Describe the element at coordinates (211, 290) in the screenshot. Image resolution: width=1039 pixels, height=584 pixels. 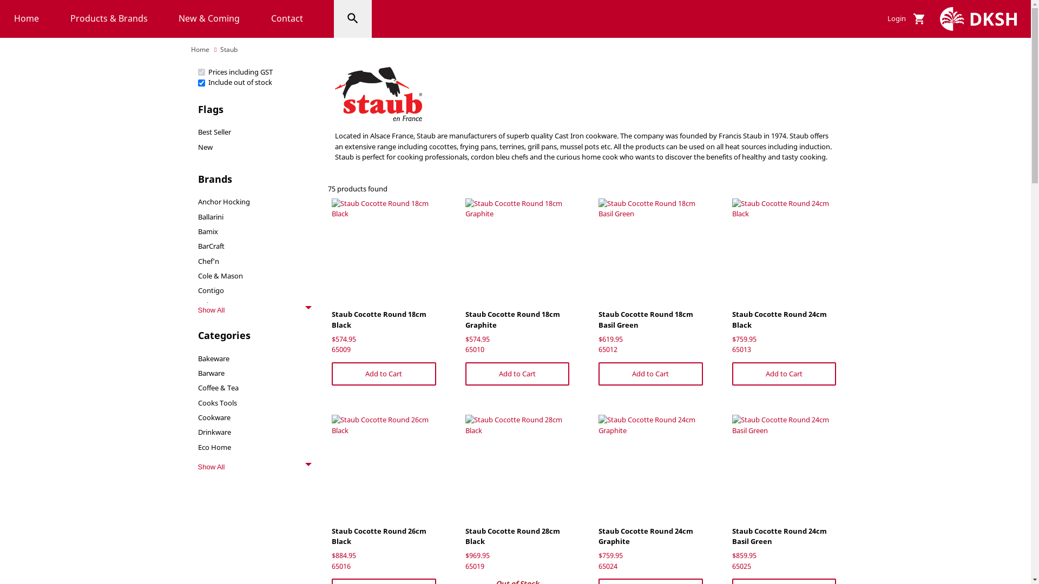
I see `Contigo` at that location.